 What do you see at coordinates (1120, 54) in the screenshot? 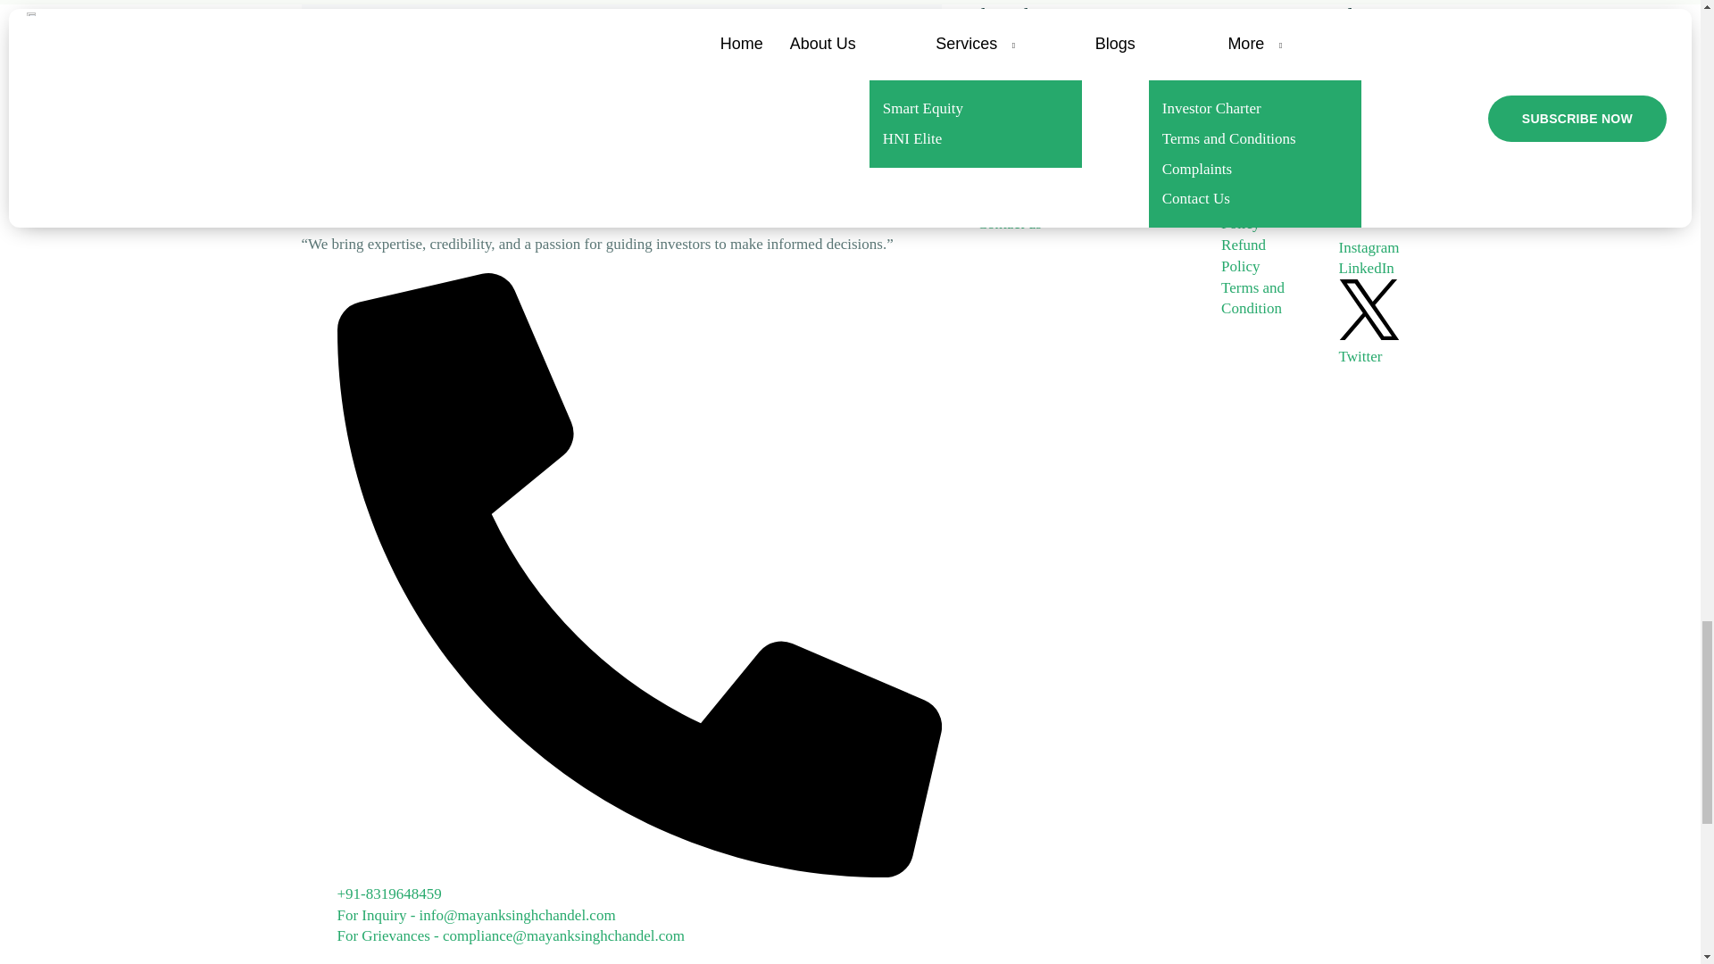
I see `Equity Cash` at bounding box center [1120, 54].